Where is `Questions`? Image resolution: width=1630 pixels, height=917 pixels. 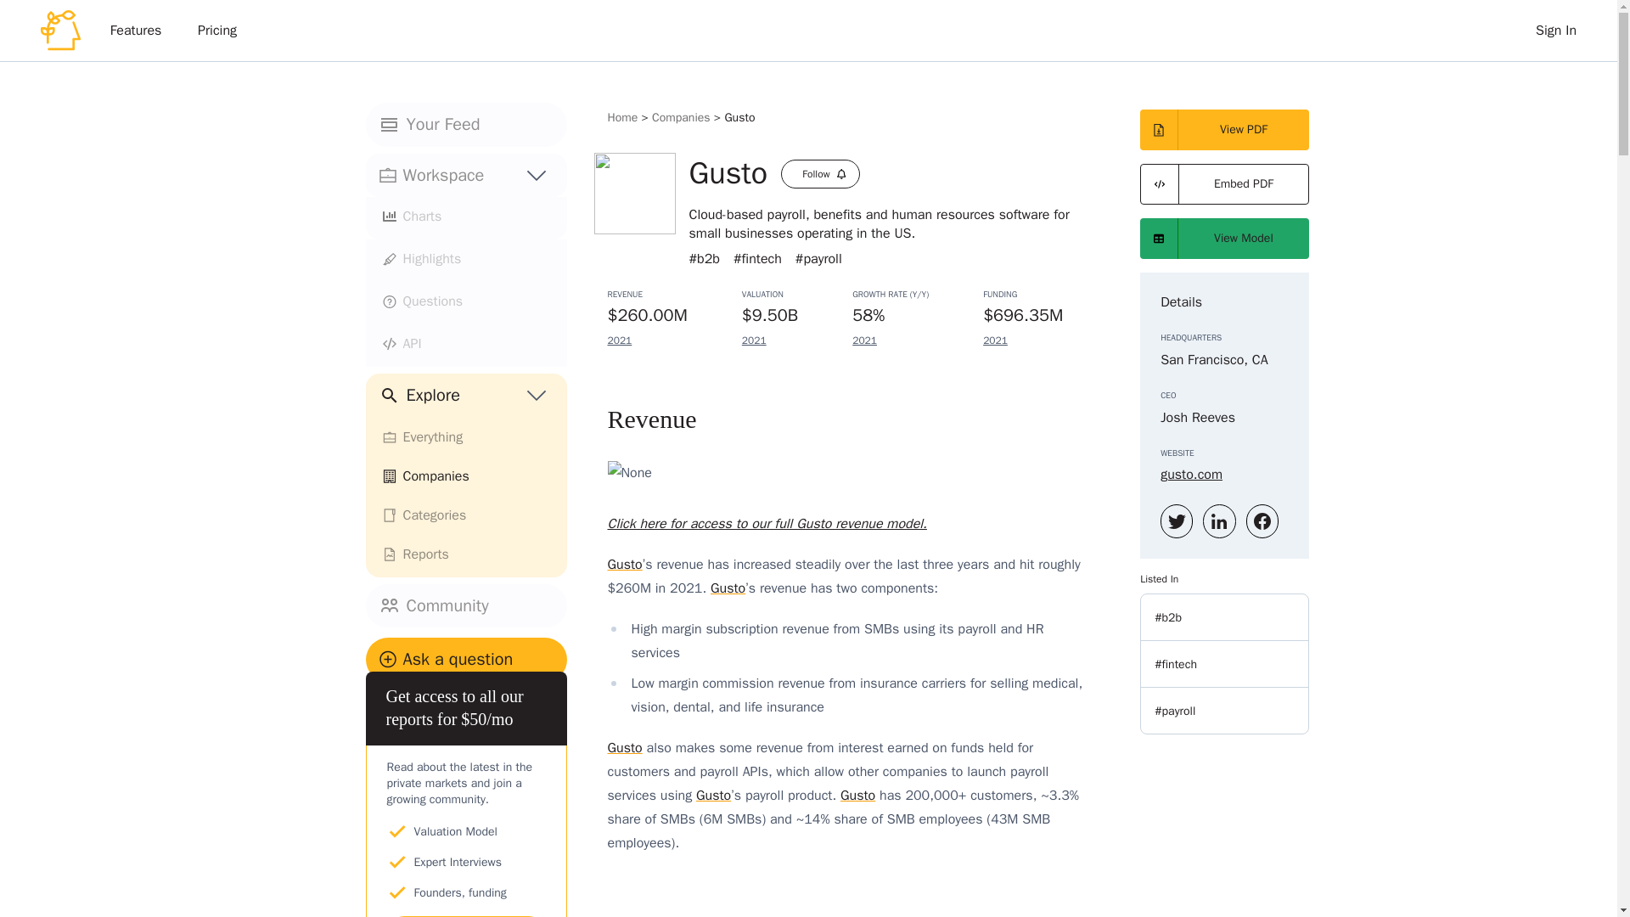 Questions is located at coordinates (465, 302).